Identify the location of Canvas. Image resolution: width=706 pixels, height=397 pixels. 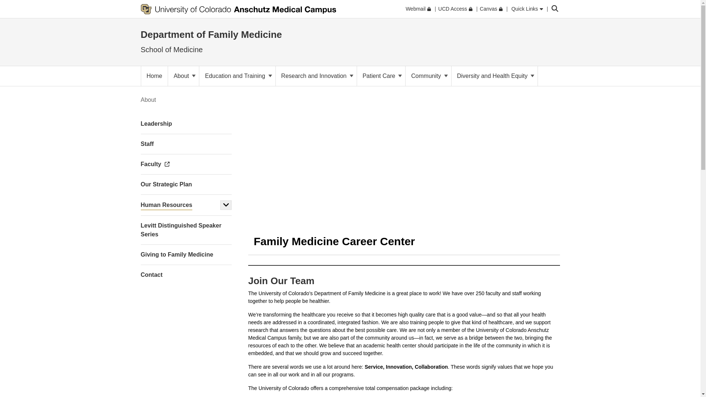
(491, 9).